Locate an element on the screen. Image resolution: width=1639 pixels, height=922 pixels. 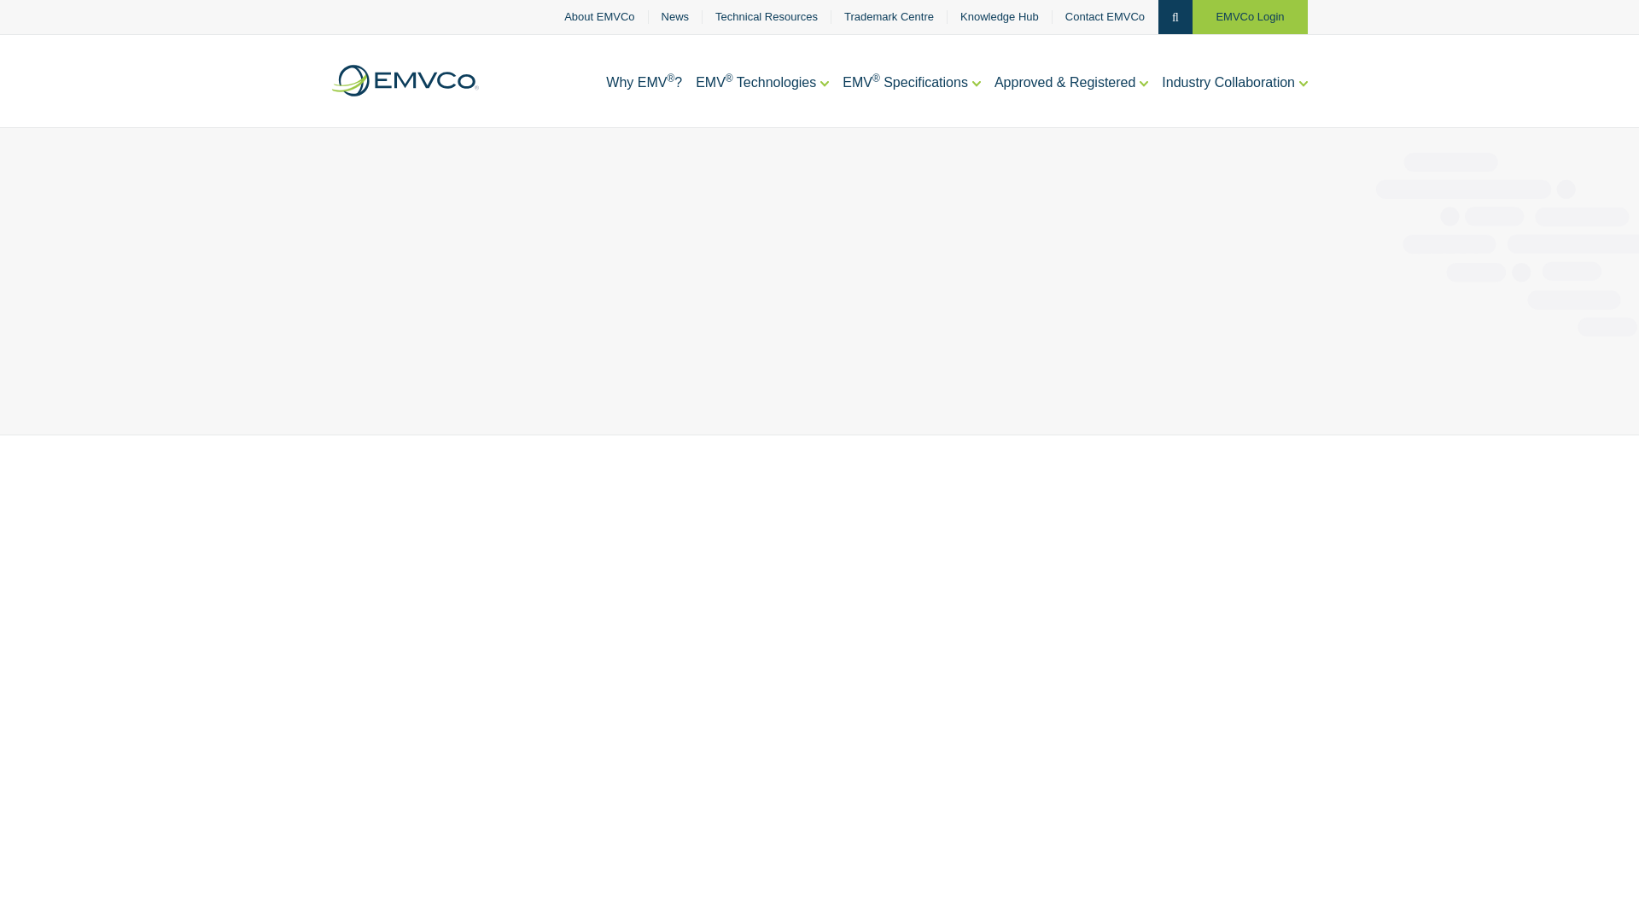
Knowledge Hub is located at coordinates (1000, 17).